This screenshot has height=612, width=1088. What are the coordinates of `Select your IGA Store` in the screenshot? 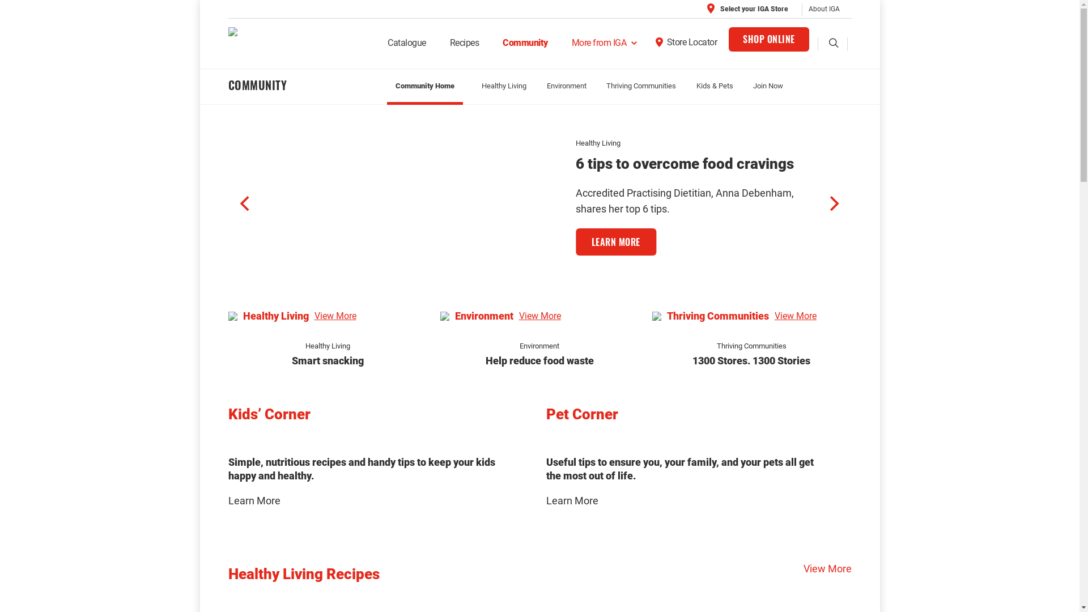 It's located at (747, 9).